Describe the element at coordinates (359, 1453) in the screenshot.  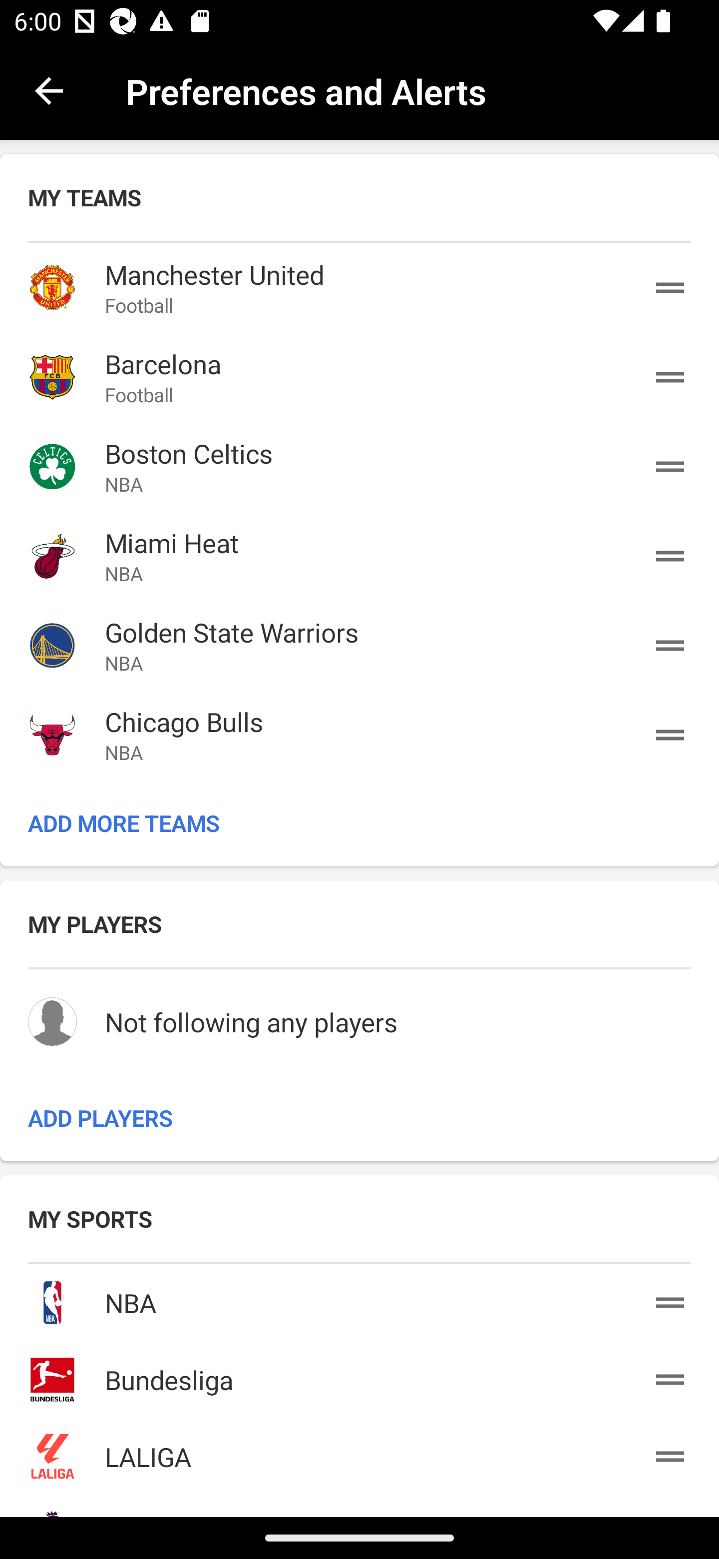
I see `LALIGA LALIGA LALIGA` at that location.